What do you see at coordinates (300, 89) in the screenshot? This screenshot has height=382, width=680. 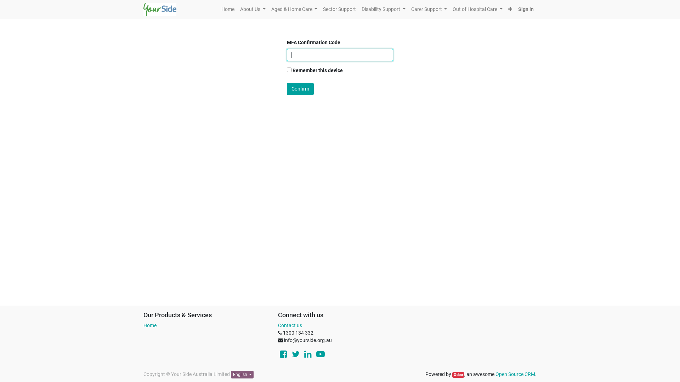 I see `Confirm` at bounding box center [300, 89].